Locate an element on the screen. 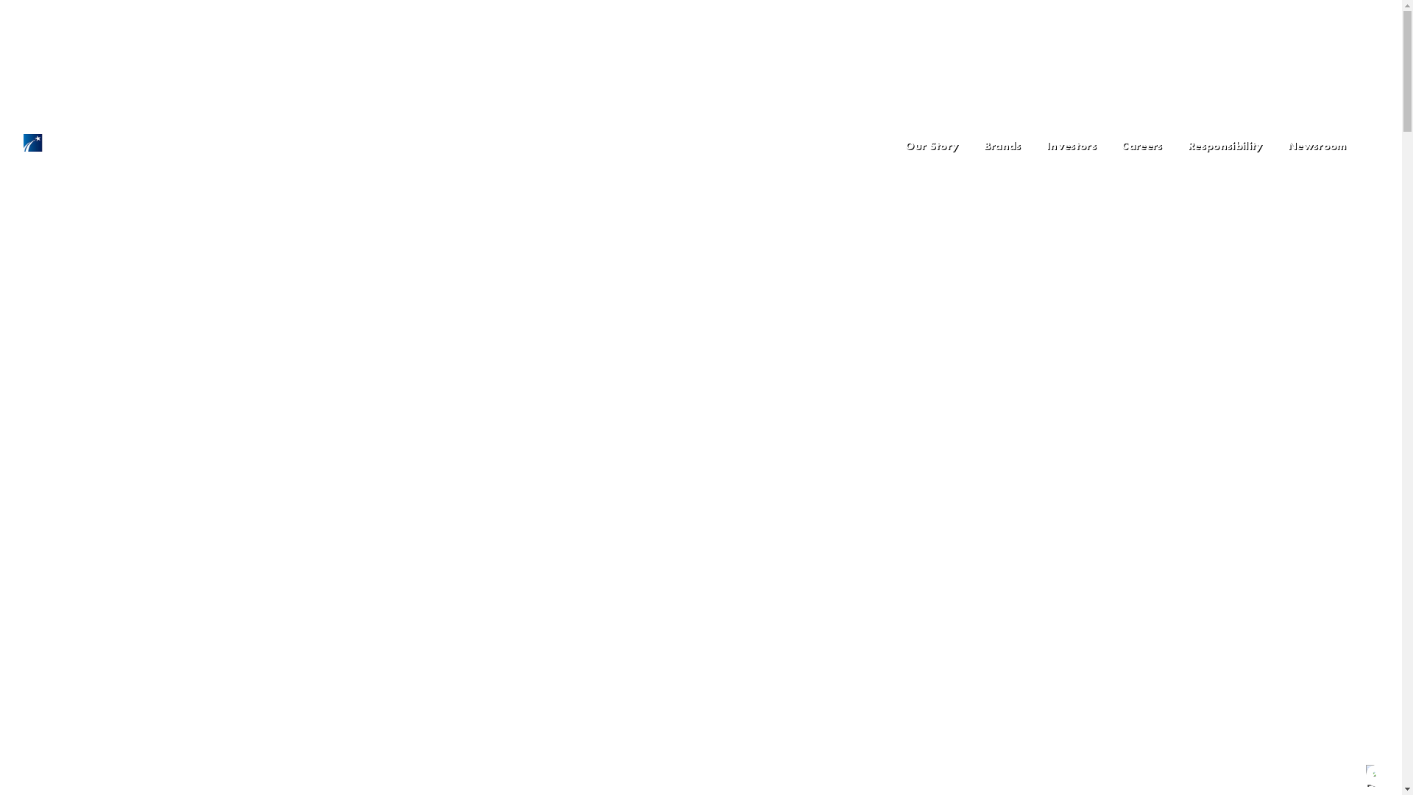  Newsroom is located at coordinates (1317, 146).